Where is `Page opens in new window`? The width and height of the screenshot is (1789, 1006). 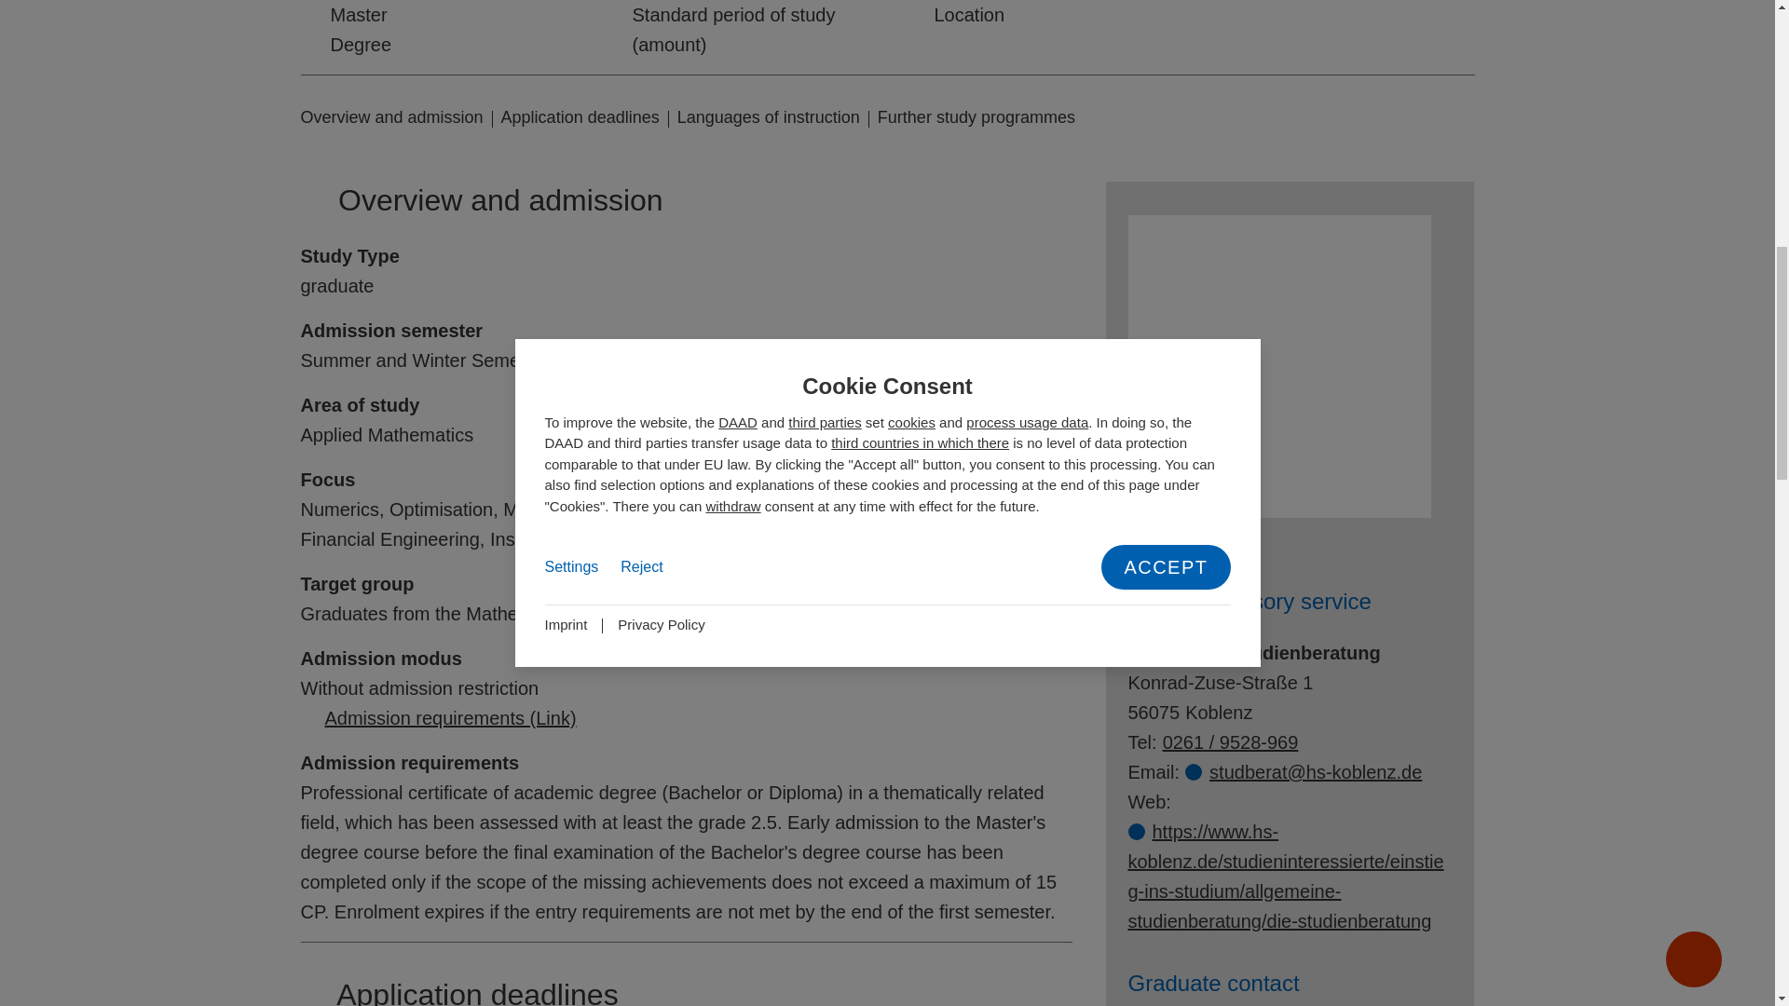
Page opens in new window is located at coordinates (1285, 877).